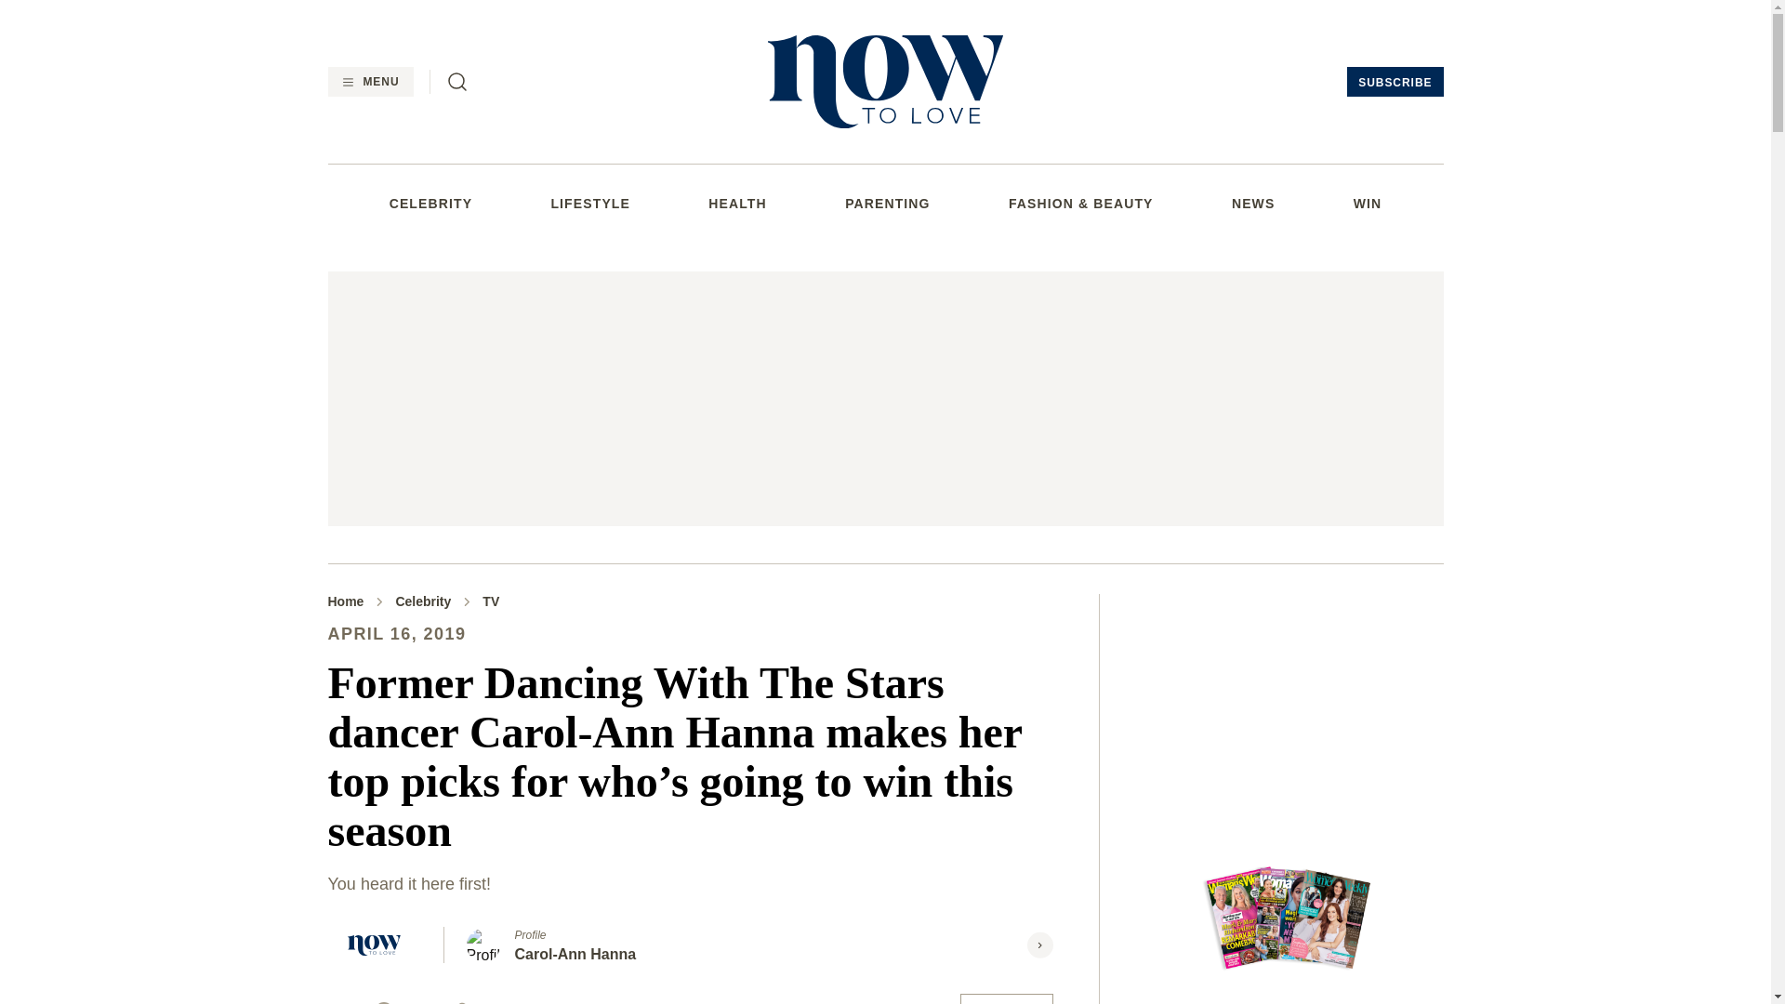  What do you see at coordinates (887, 203) in the screenshot?
I see `PARENTING` at bounding box center [887, 203].